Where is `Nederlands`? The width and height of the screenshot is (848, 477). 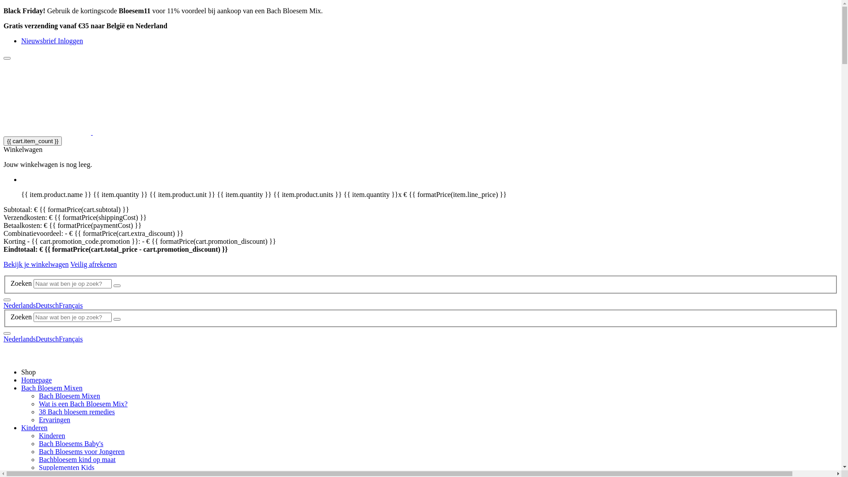 Nederlands is located at coordinates (19, 306).